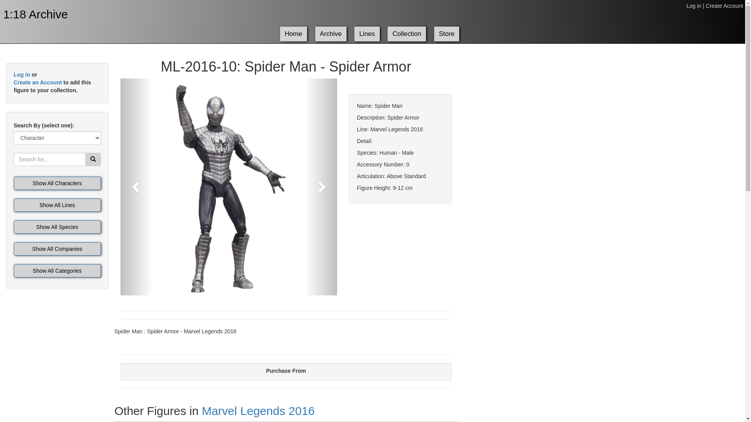 This screenshot has width=751, height=422. What do you see at coordinates (293, 34) in the screenshot?
I see `Home` at bounding box center [293, 34].